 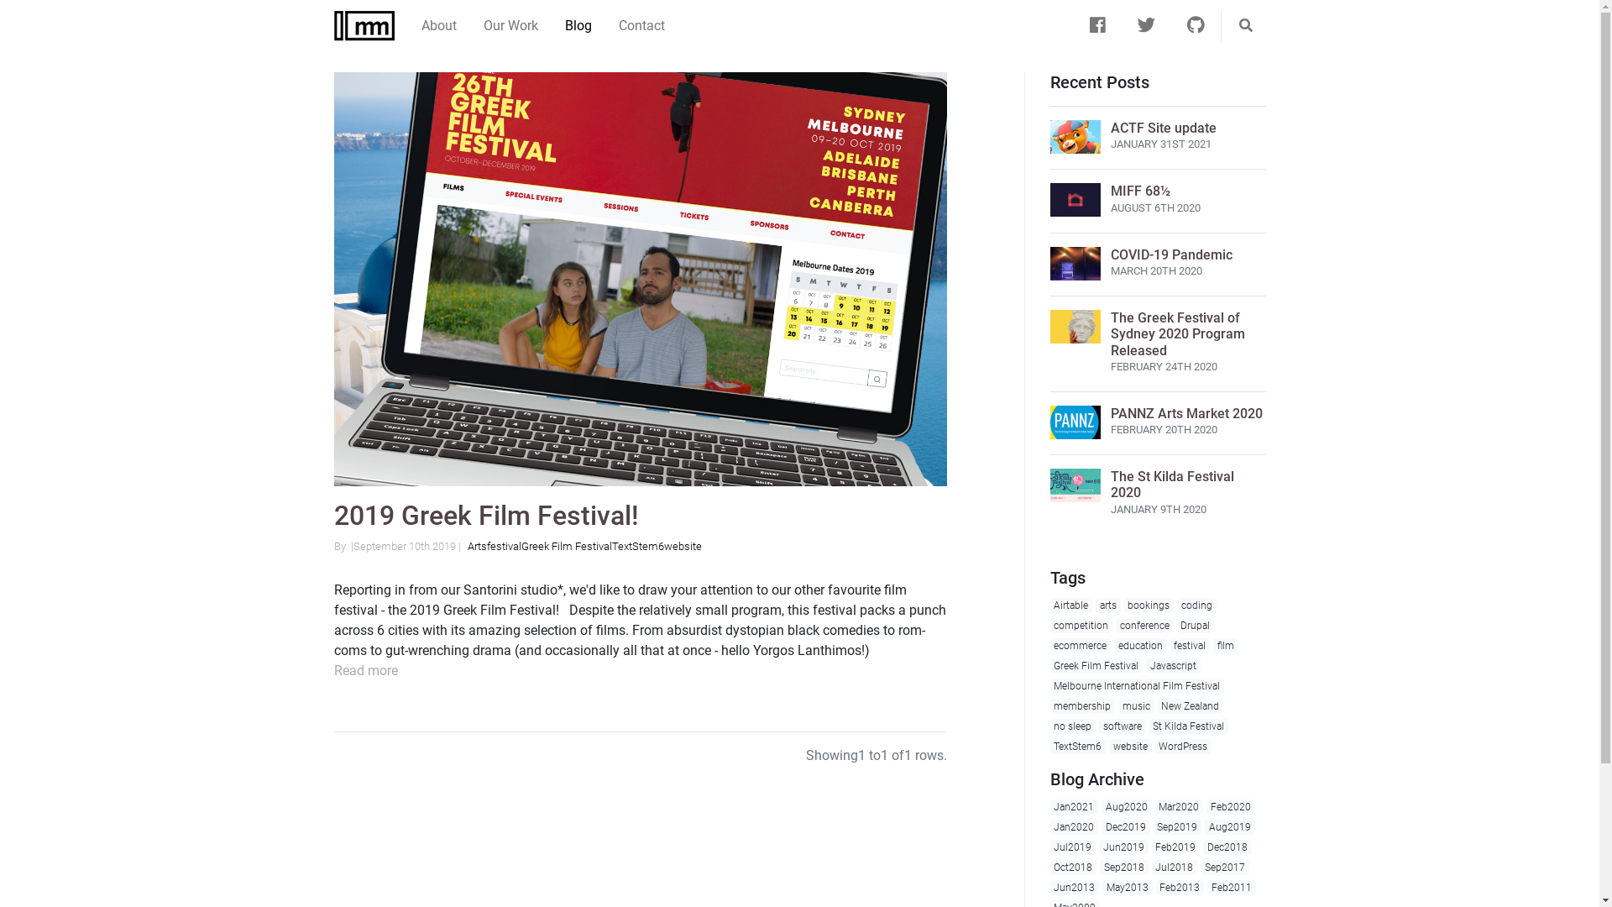 What do you see at coordinates (1231, 807) in the screenshot?
I see `Feb2020` at bounding box center [1231, 807].